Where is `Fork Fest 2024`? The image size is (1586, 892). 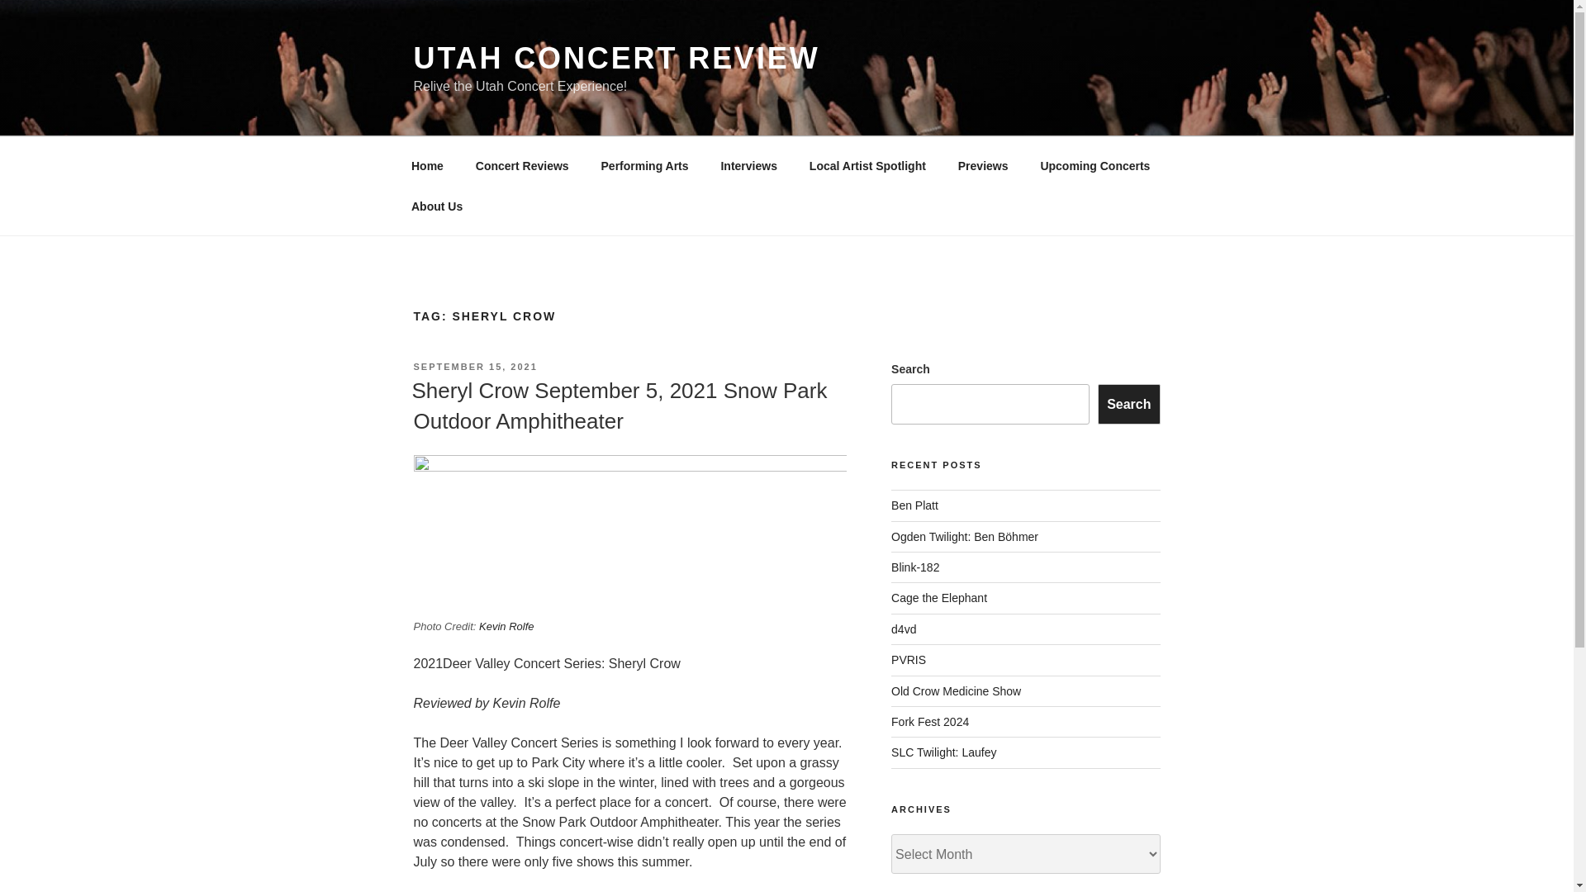
Fork Fest 2024 is located at coordinates (930, 722).